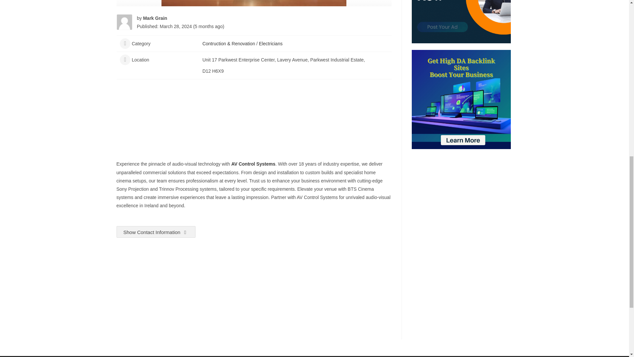 The width and height of the screenshot is (634, 357). What do you see at coordinates (253, 164) in the screenshot?
I see `AV Control Systems` at bounding box center [253, 164].